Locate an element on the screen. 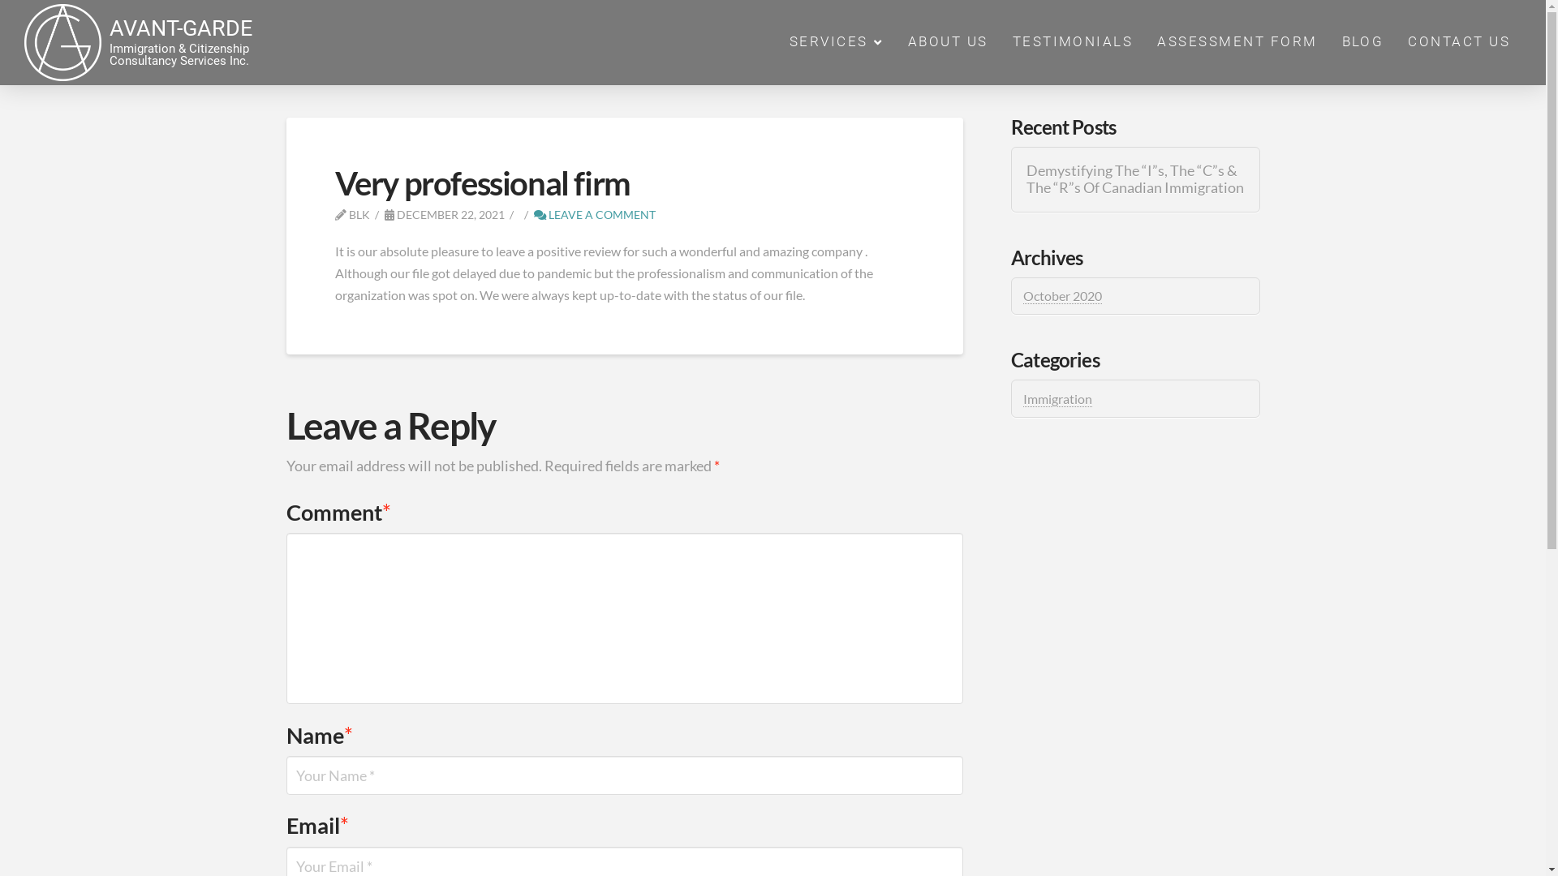  October 2020 is located at coordinates (1063, 296).